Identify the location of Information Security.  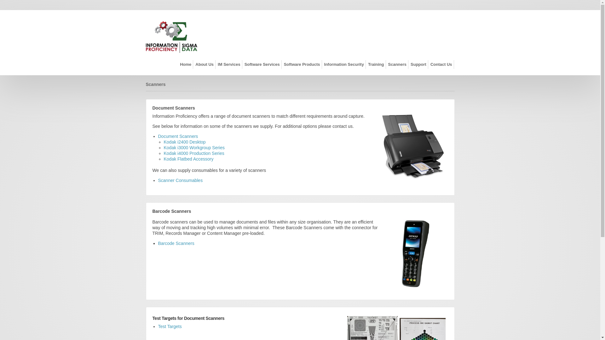
(344, 65).